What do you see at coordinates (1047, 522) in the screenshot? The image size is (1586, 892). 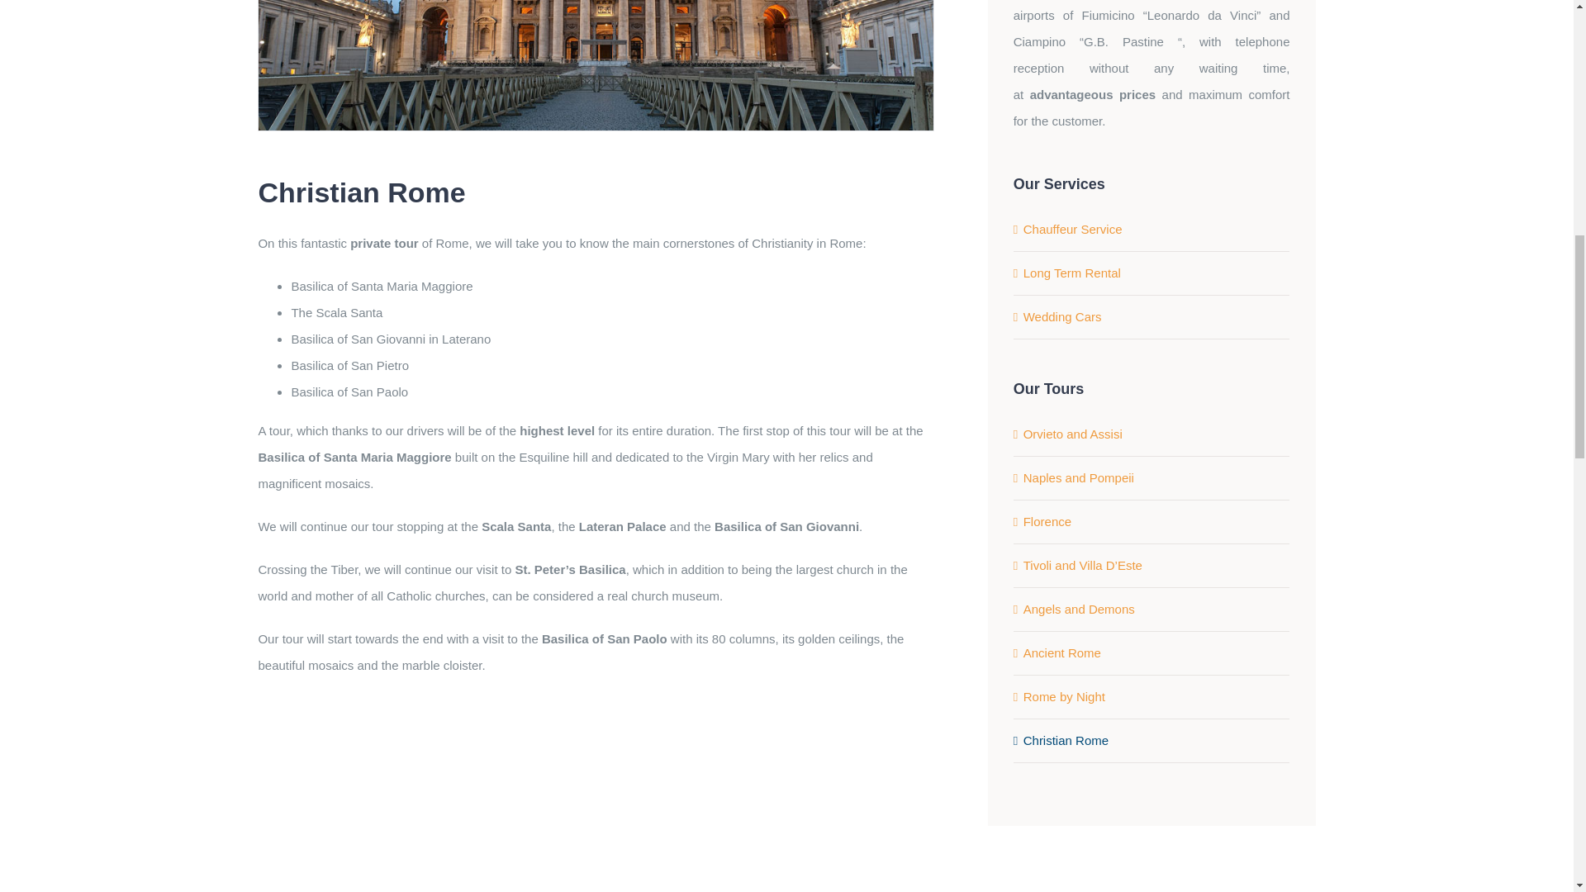 I see `Florence` at bounding box center [1047, 522].